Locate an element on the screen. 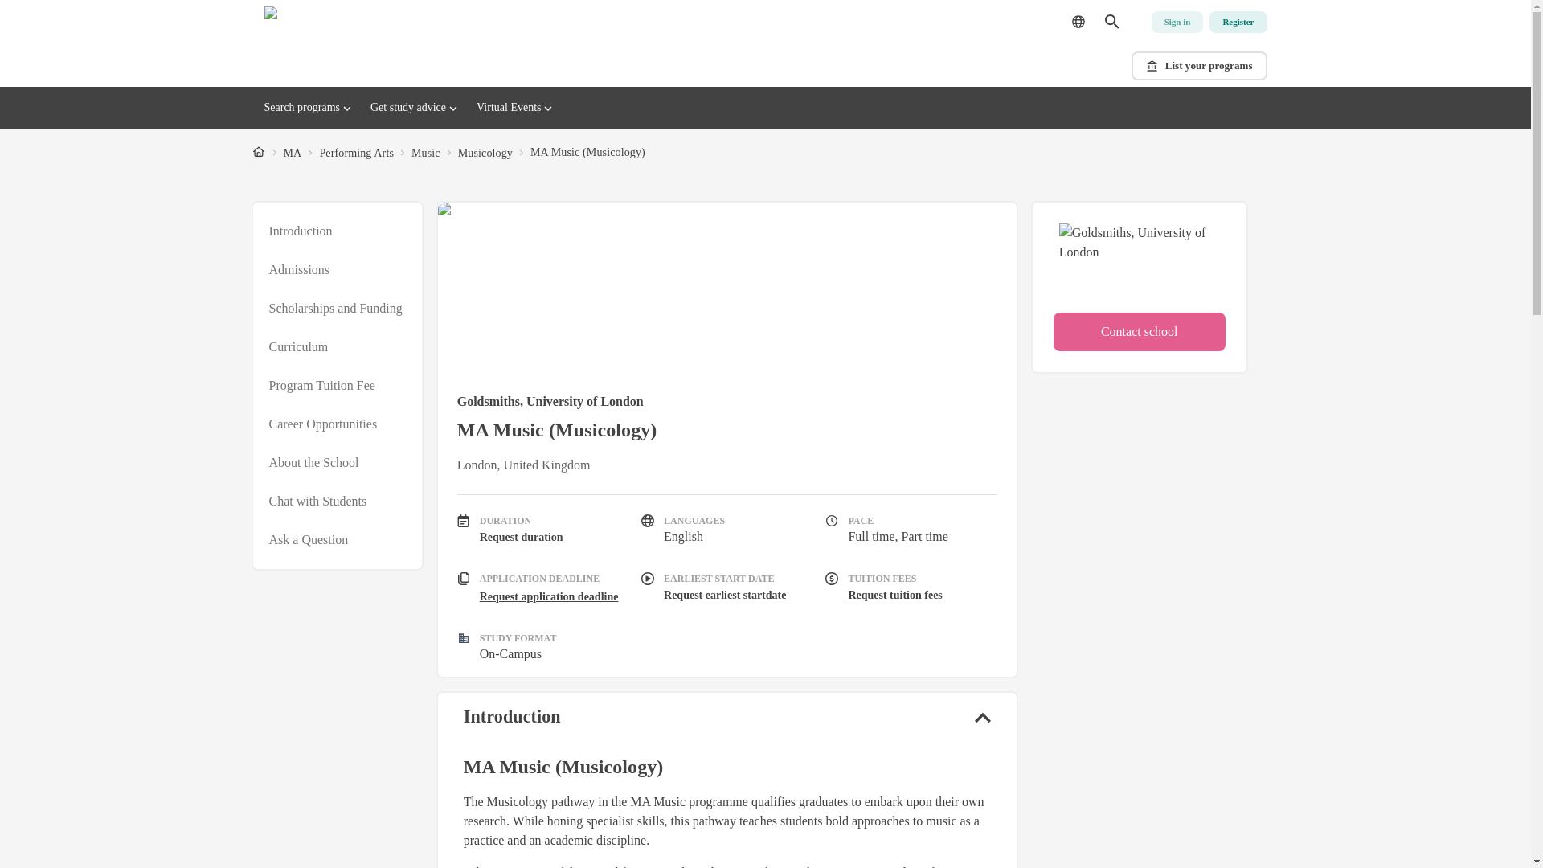 The height and width of the screenshot is (868, 1543). Curriculum is located at coordinates (297, 347).